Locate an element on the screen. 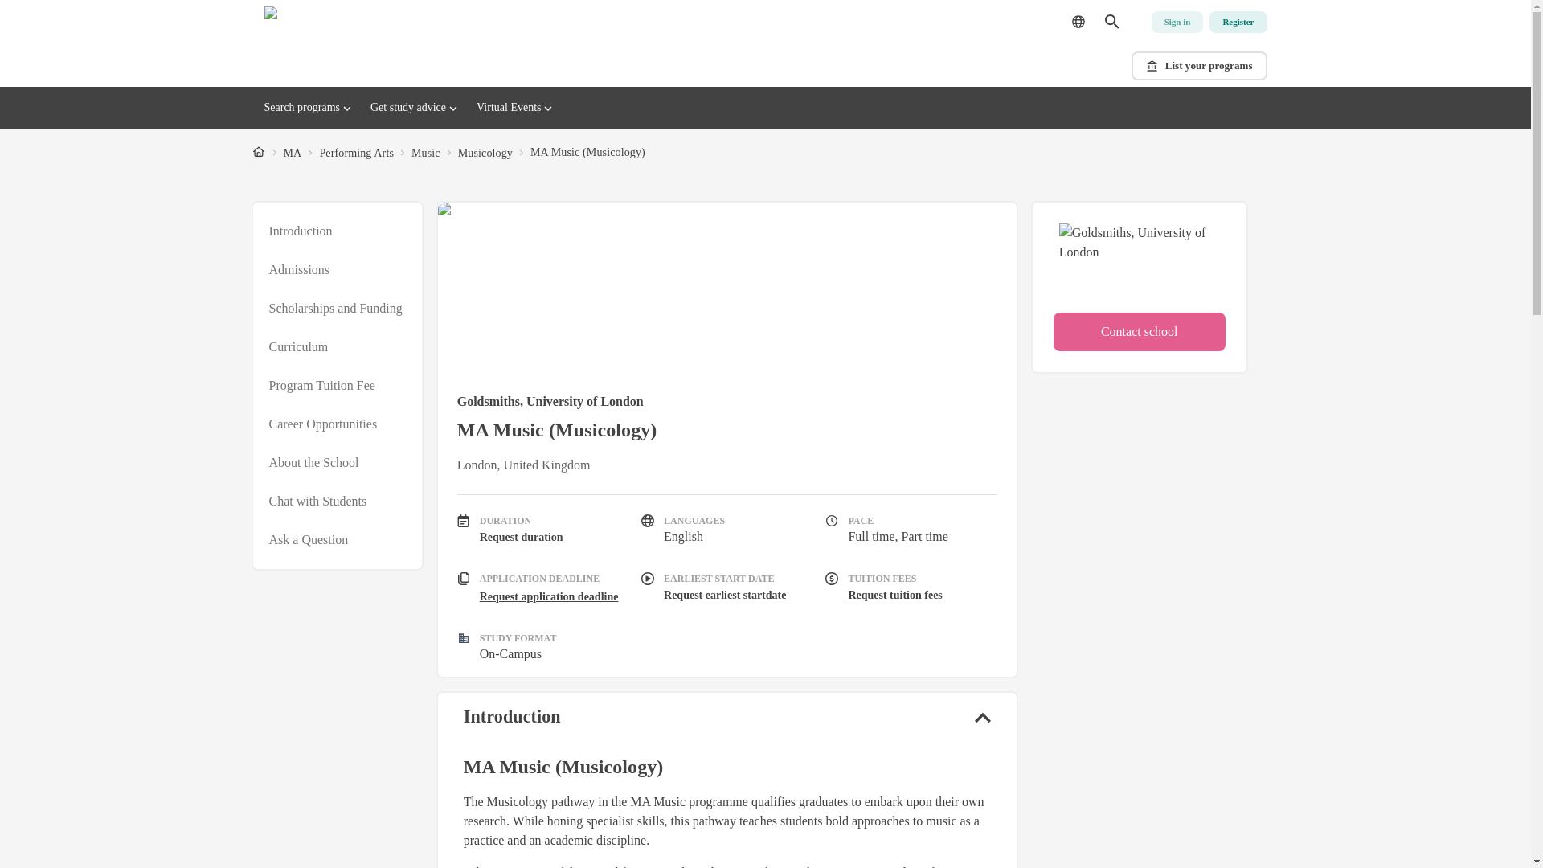 The height and width of the screenshot is (868, 1543). Curriculum is located at coordinates (297, 347).